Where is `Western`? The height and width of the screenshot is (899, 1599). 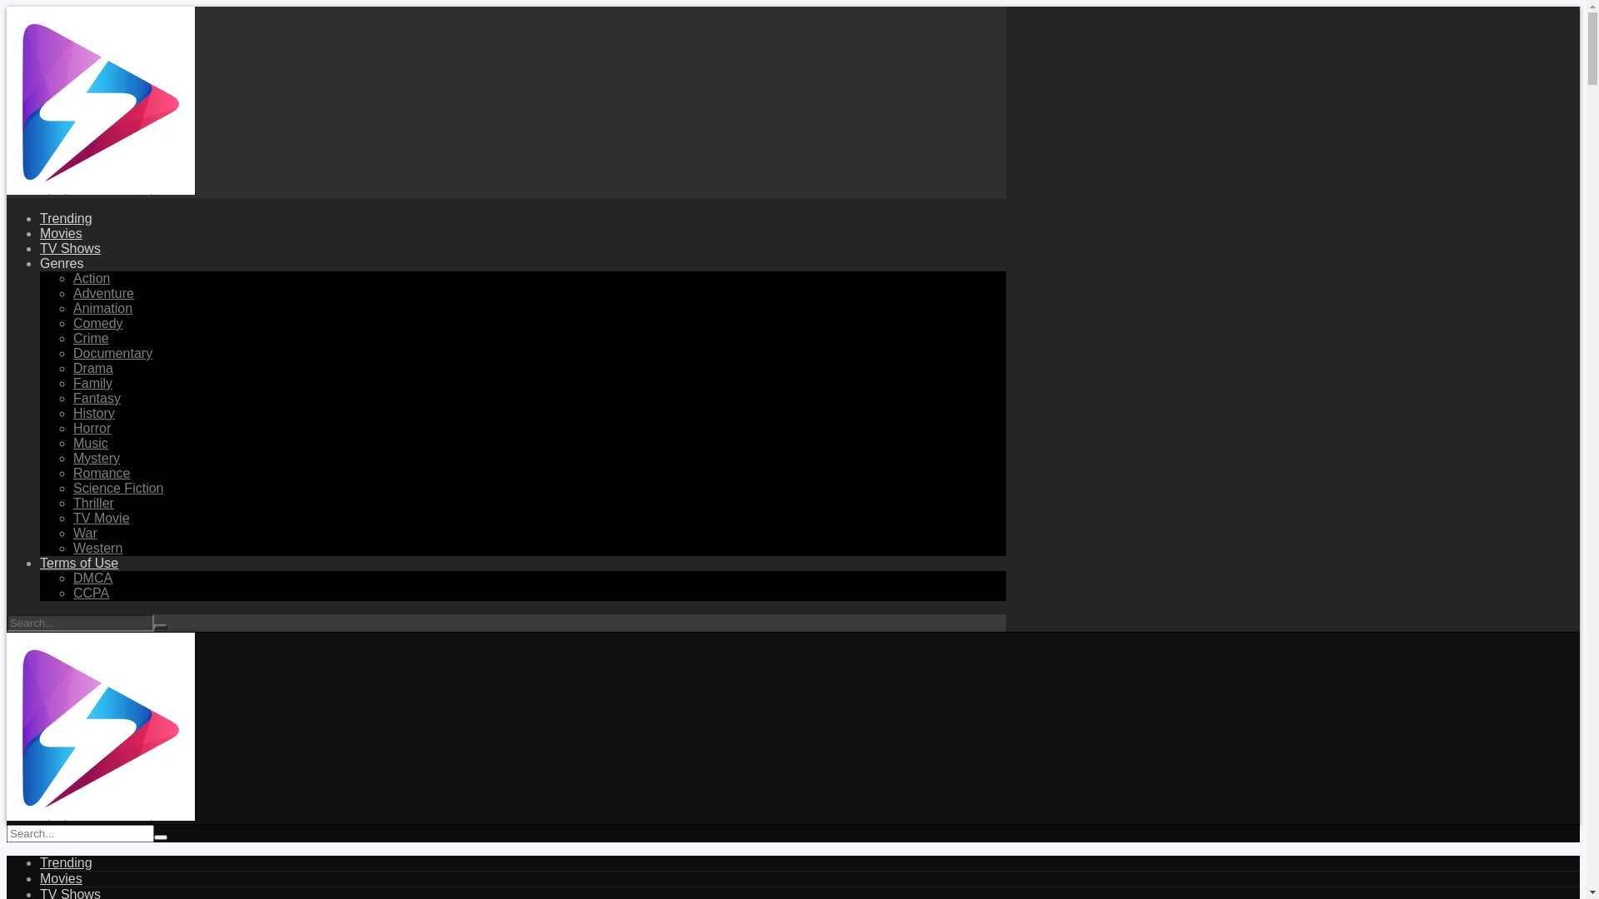 Western is located at coordinates (98, 548).